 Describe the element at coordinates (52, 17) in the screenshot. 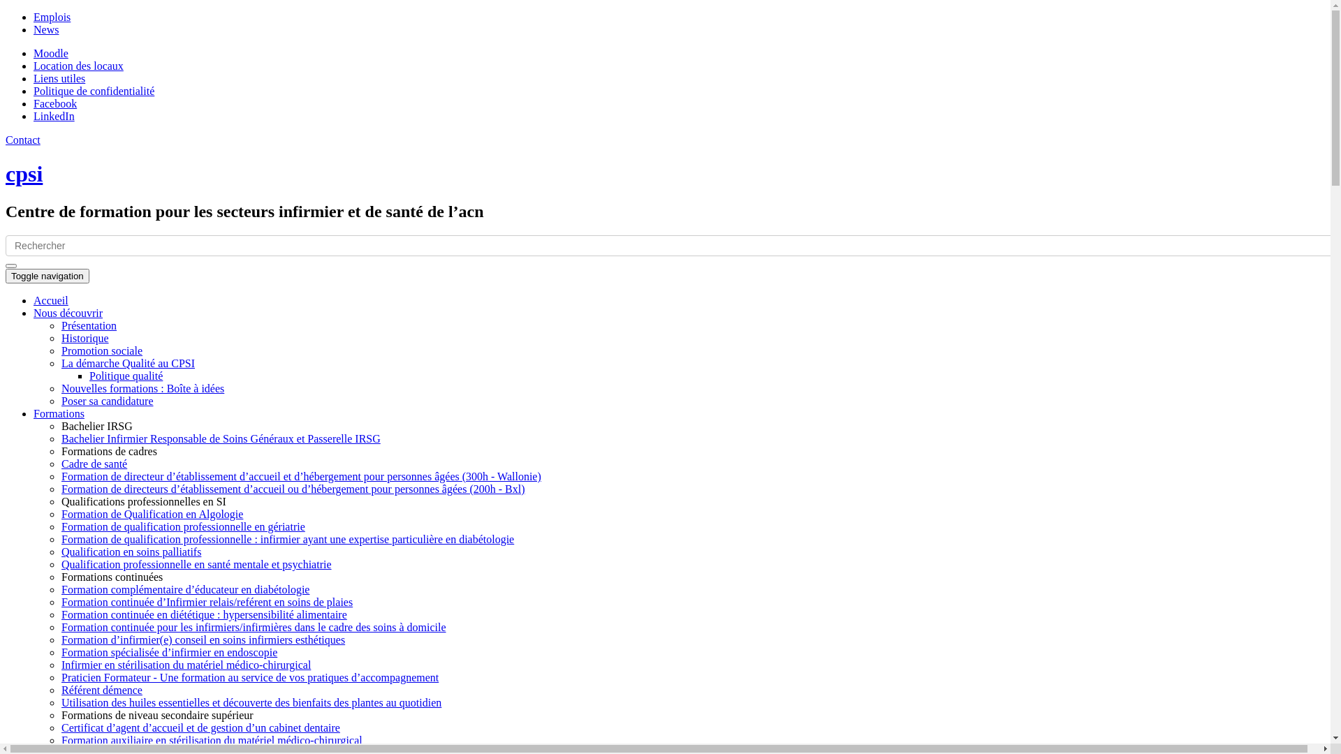

I see `Emplois` at that location.